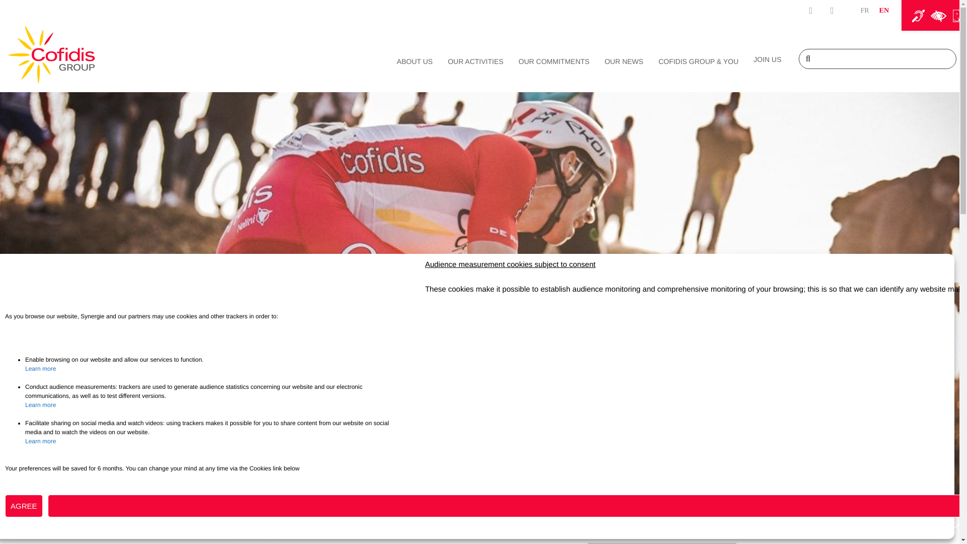  Describe the element at coordinates (23, 506) in the screenshot. I see `AGREE` at that location.